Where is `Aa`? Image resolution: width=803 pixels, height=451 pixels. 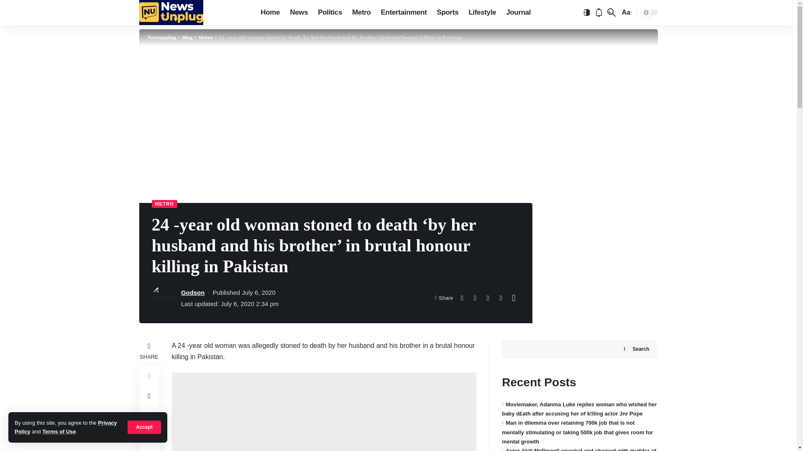 Aa is located at coordinates (626, 13).